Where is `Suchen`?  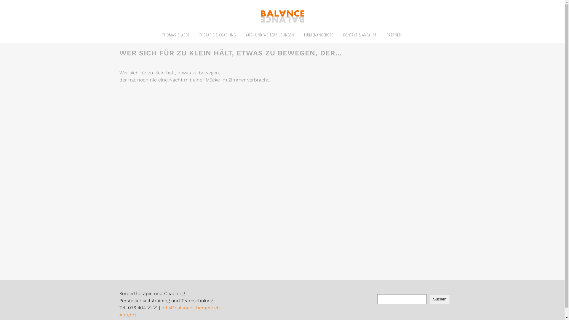 Suchen is located at coordinates (440, 299).